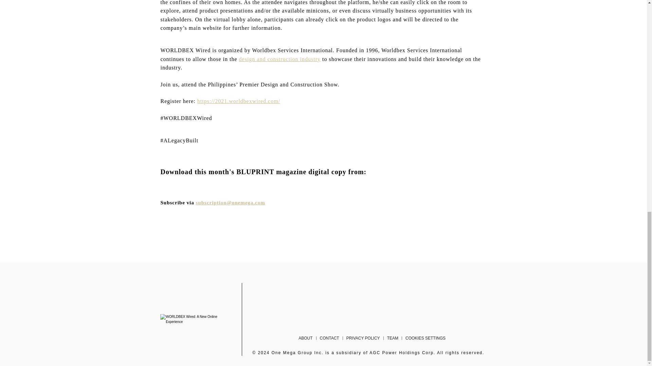 Image resolution: width=652 pixels, height=366 pixels. Describe the element at coordinates (231, 202) in the screenshot. I see `Subscribe now!` at that location.